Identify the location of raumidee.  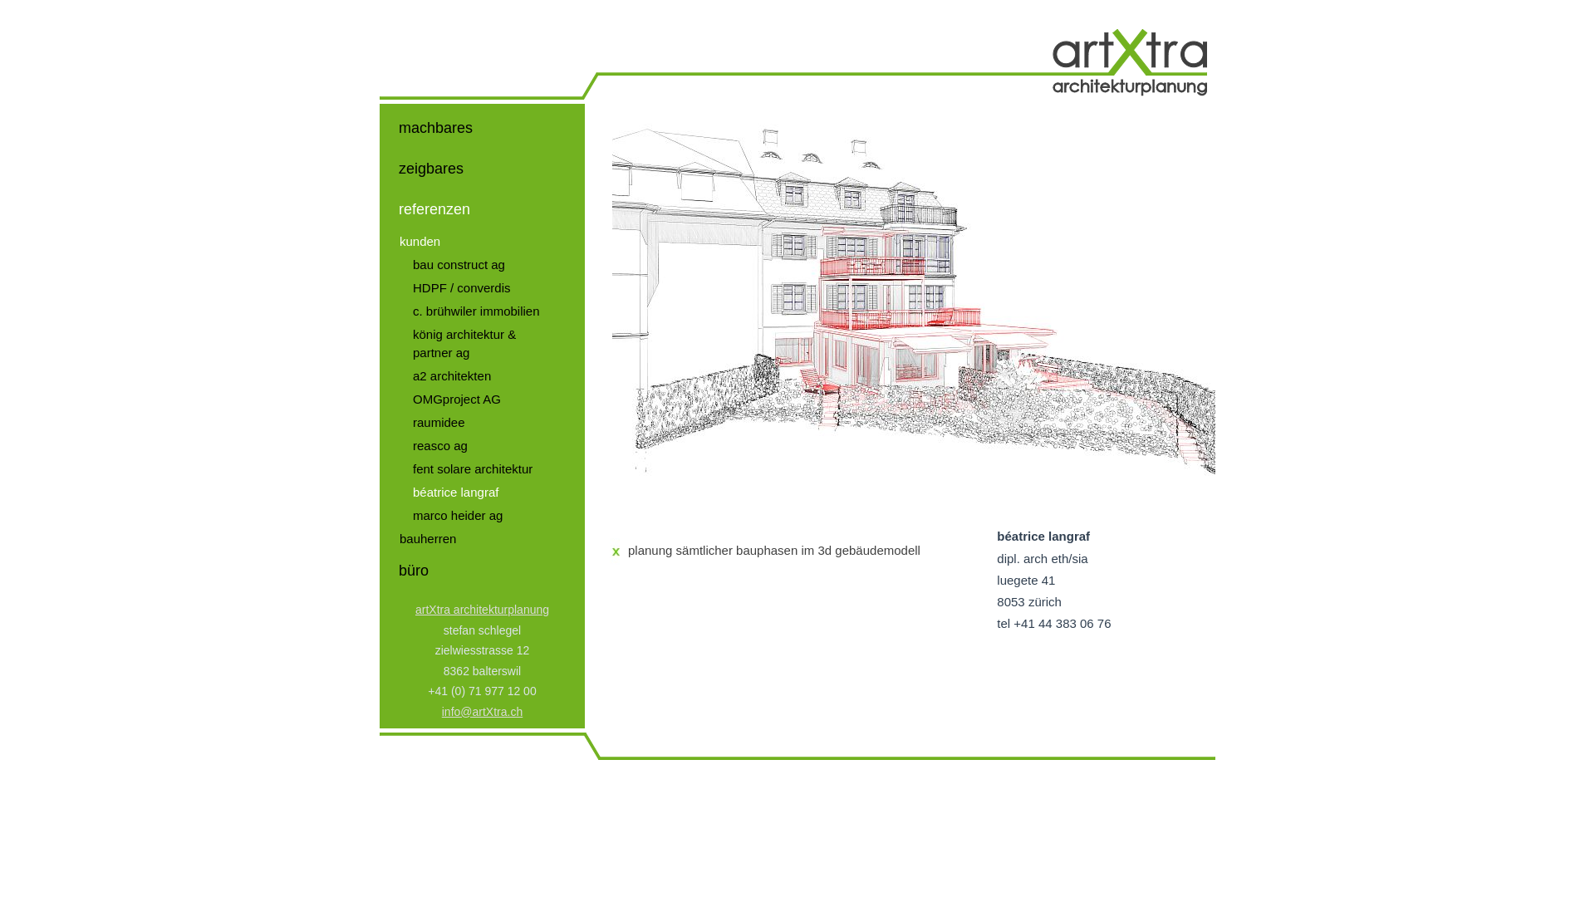
(482, 423).